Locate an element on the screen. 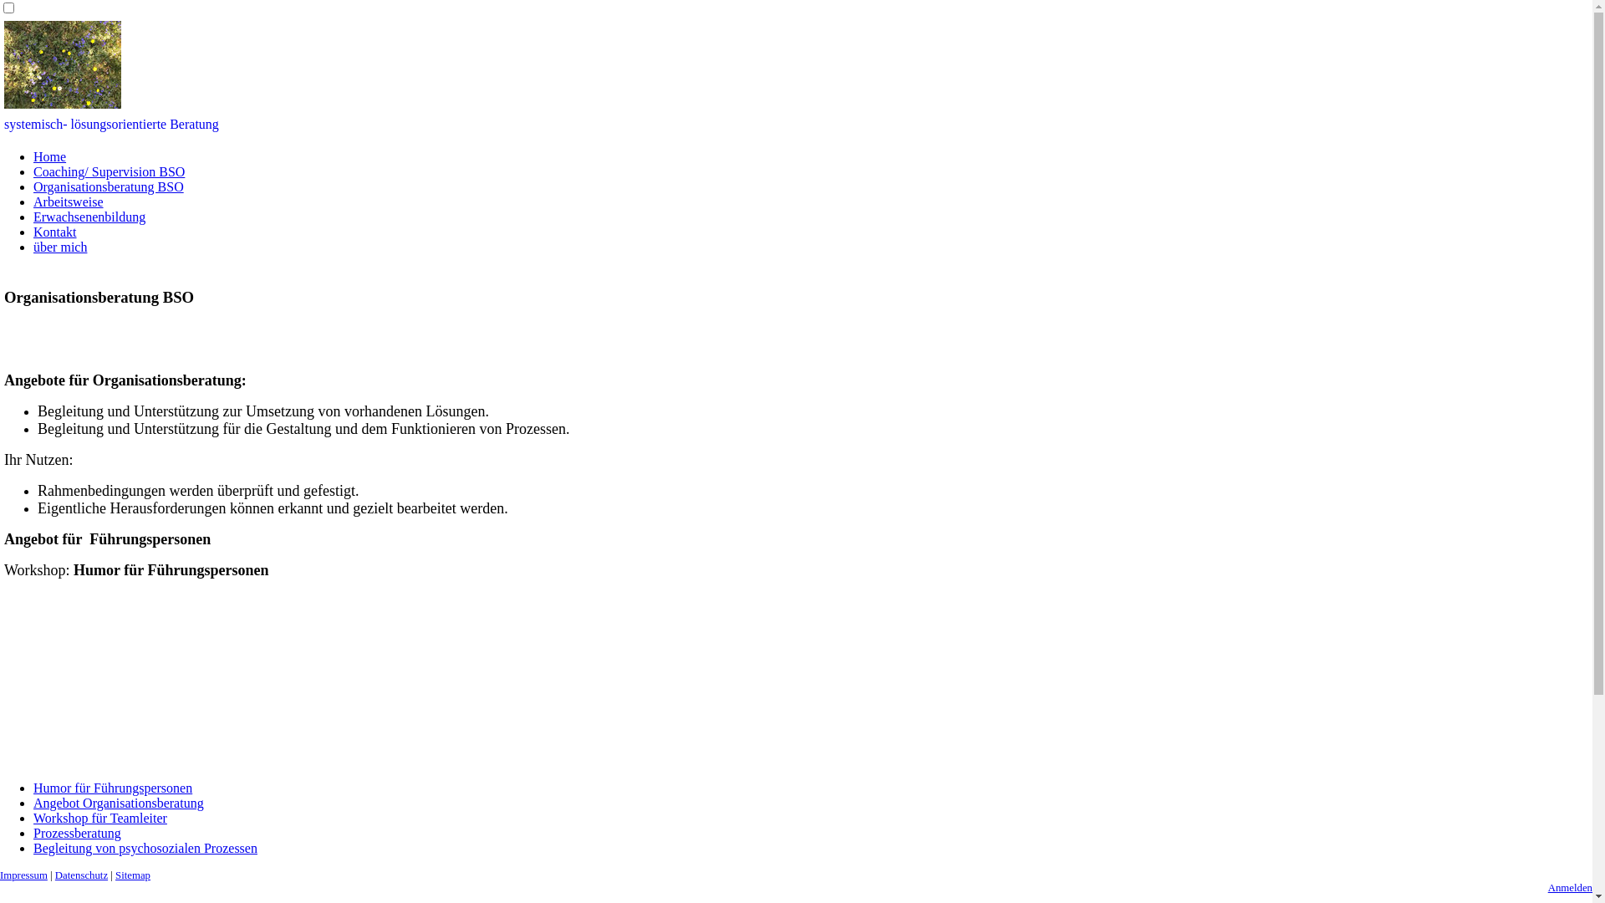 This screenshot has height=903, width=1605. Erwachsenenbildung is located at coordinates (89, 217).